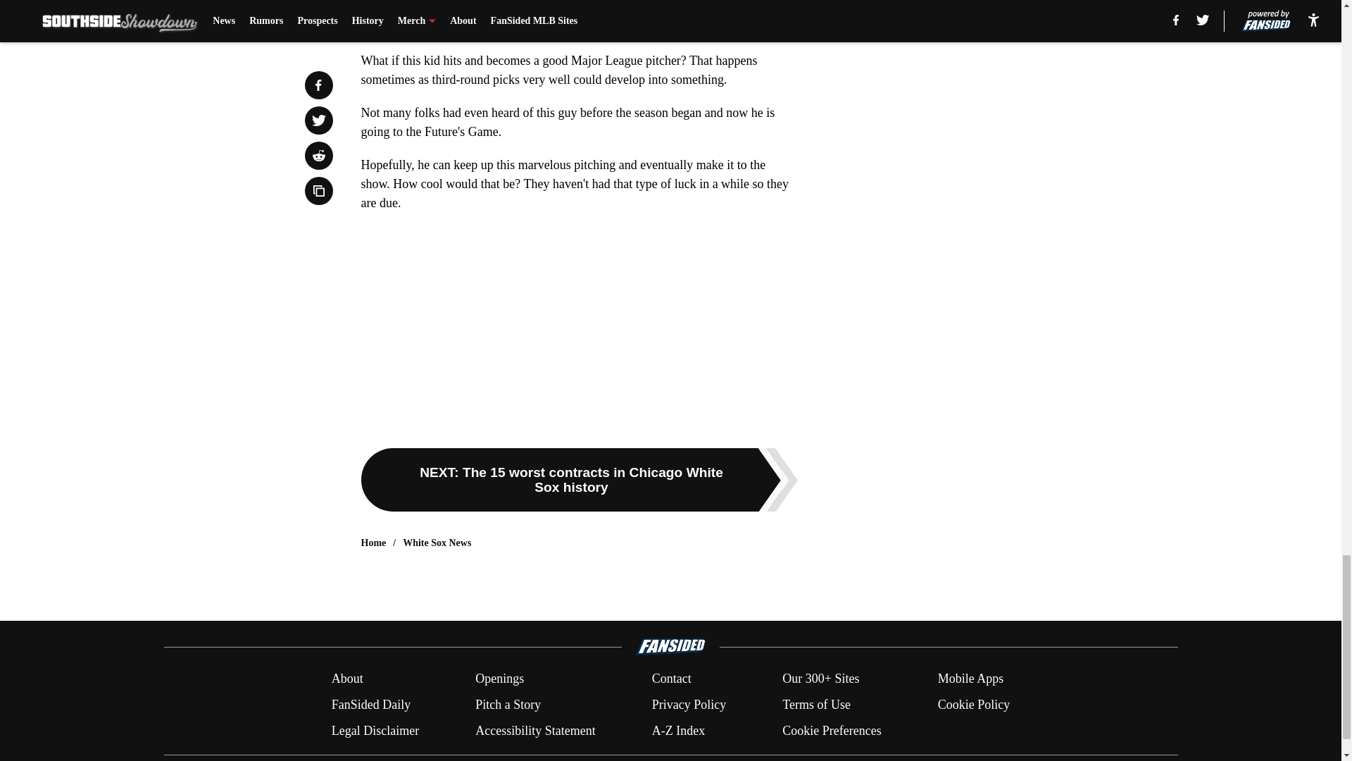 The image size is (1352, 761). I want to click on FanSided Daily, so click(370, 705).